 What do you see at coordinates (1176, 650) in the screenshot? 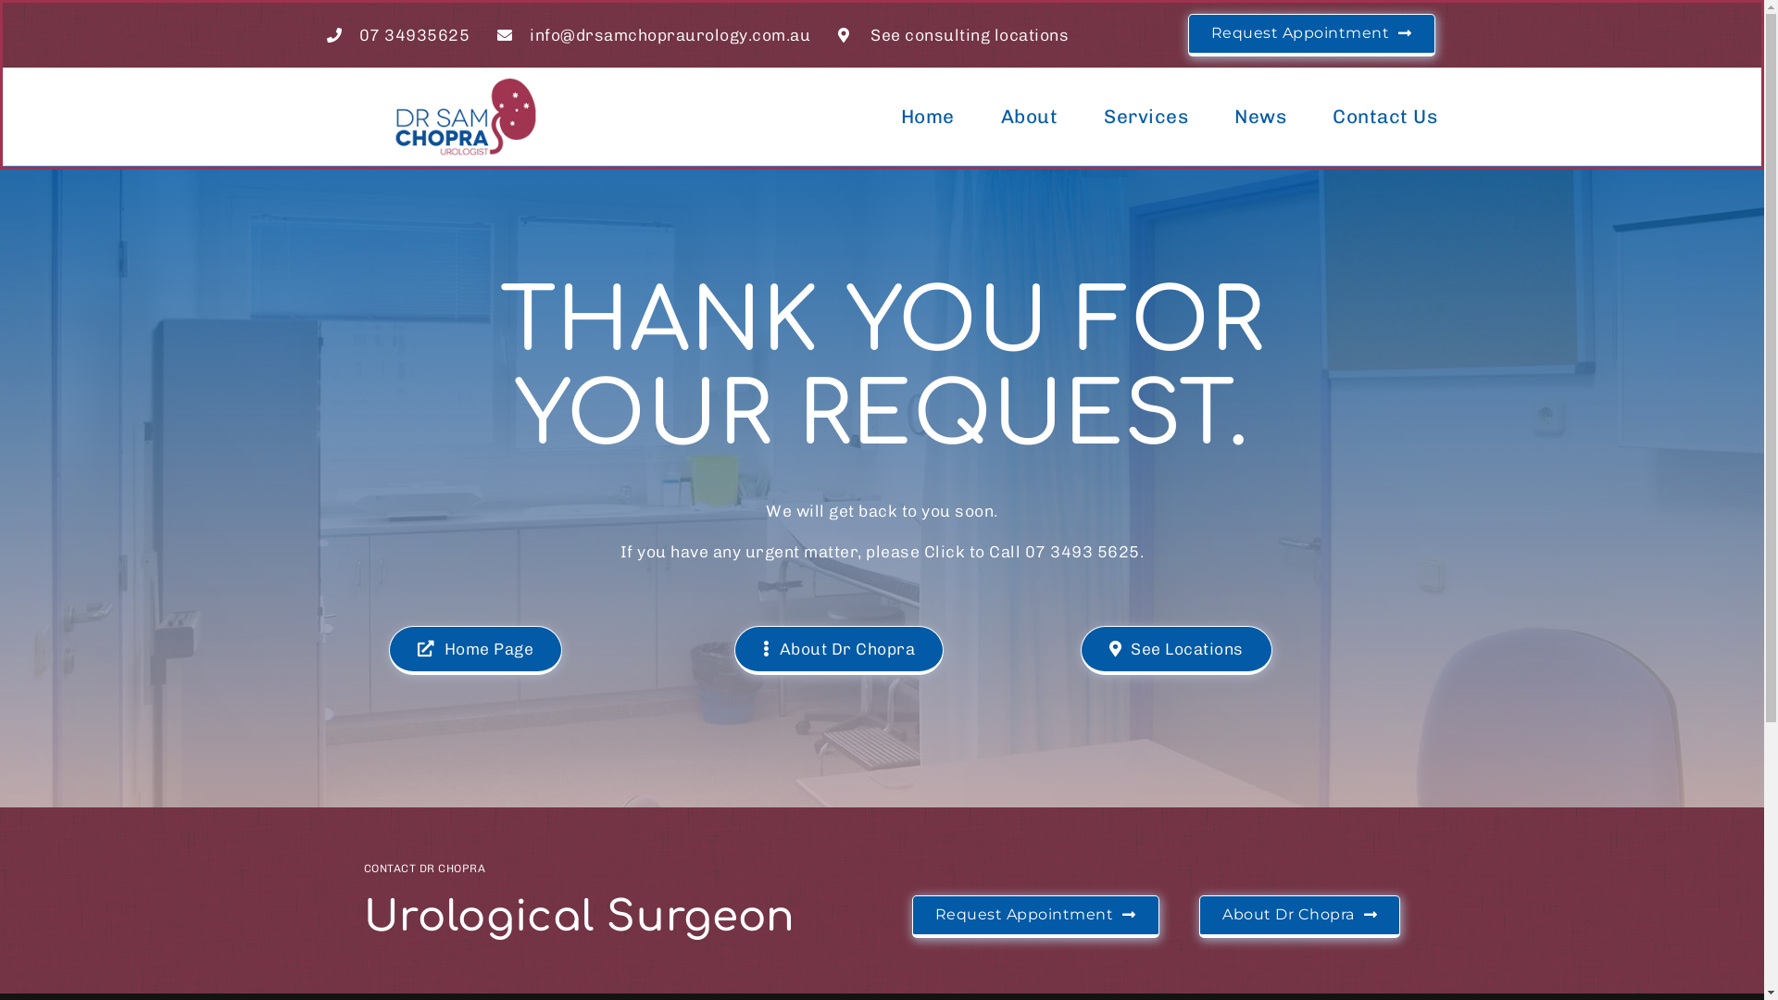
I see `See Locations` at bounding box center [1176, 650].